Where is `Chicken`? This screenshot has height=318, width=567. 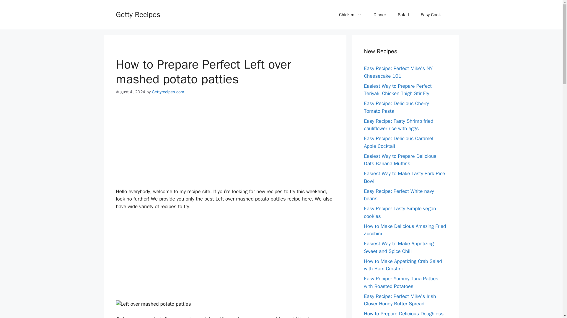 Chicken is located at coordinates (350, 15).